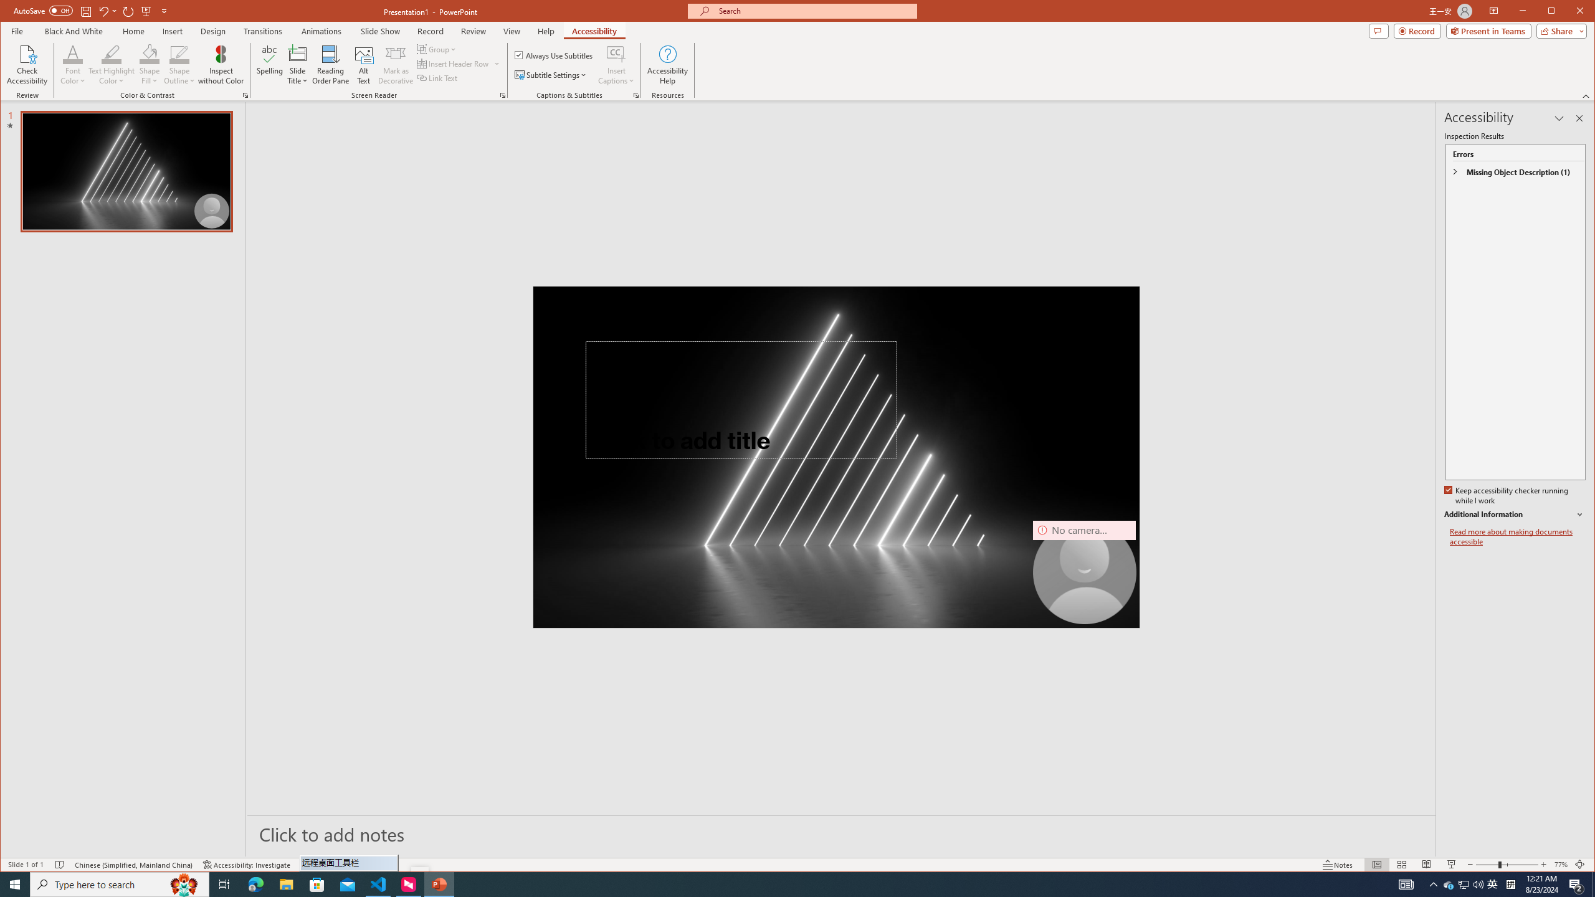 Image resolution: width=1595 pixels, height=897 pixels. Describe the element at coordinates (331, 65) in the screenshot. I see `Reading Order Pane` at that location.